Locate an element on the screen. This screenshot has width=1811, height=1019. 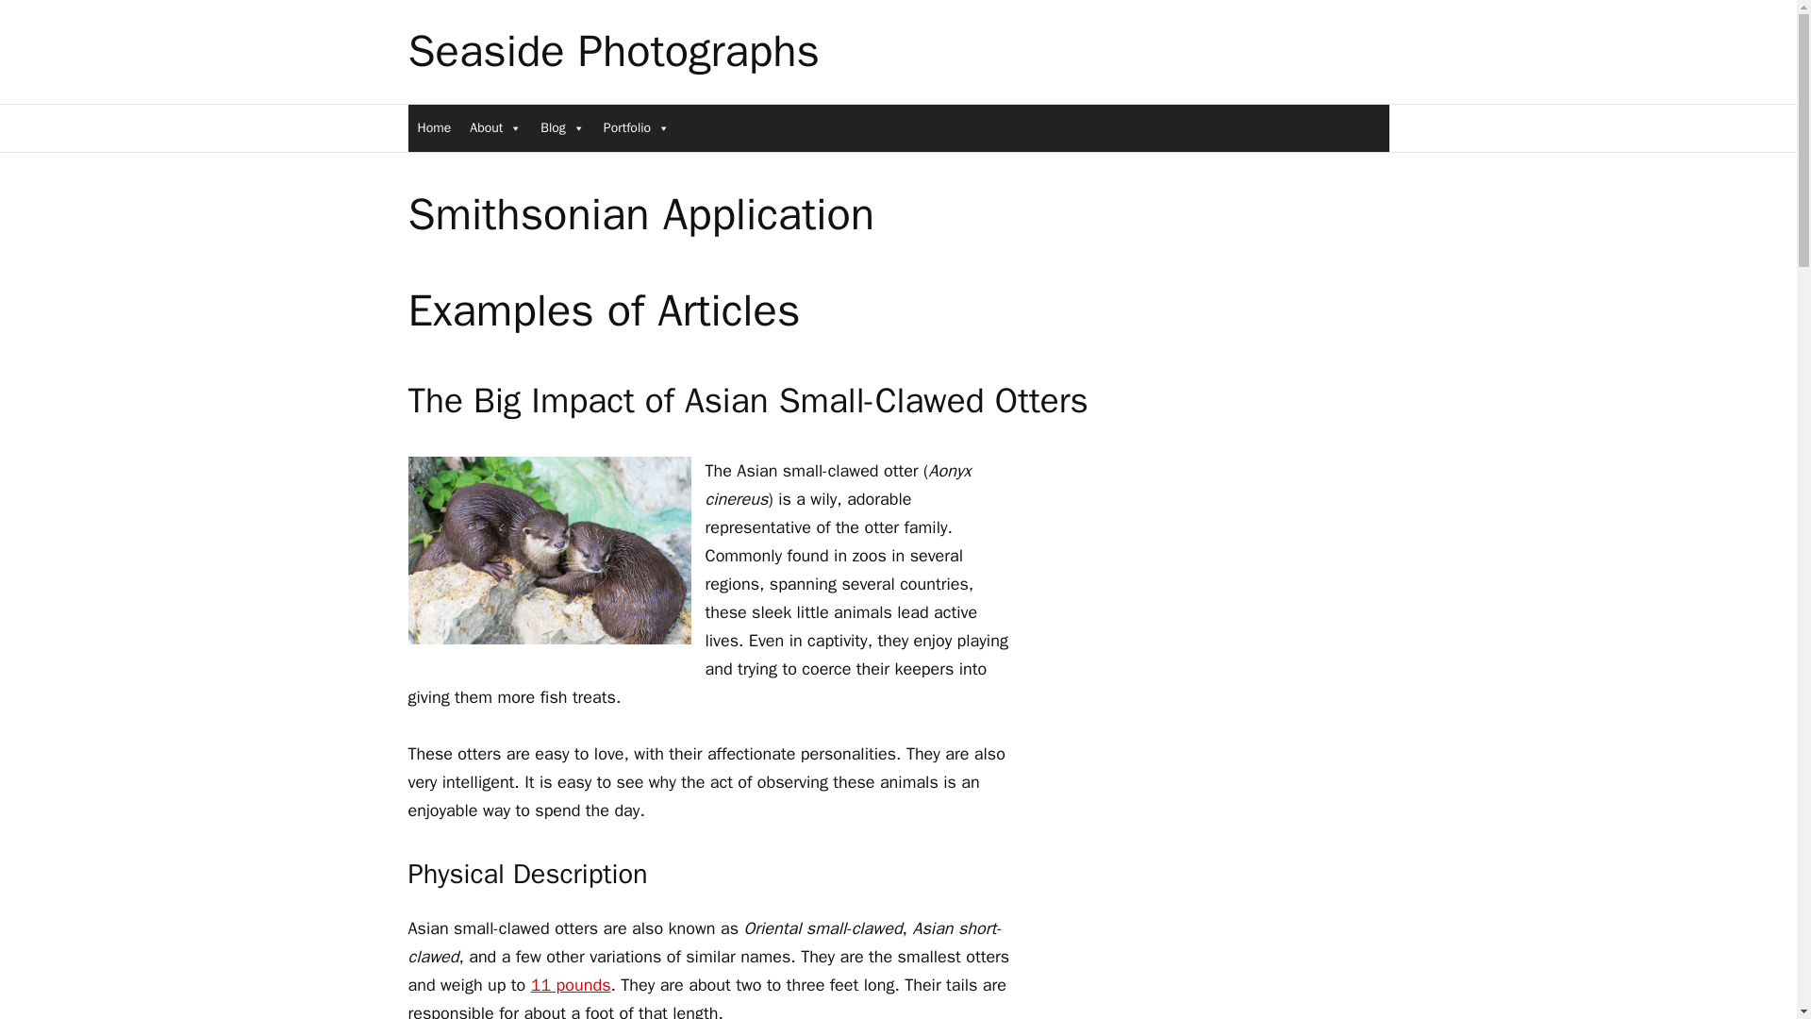
About is located at coordinates (494, 127).